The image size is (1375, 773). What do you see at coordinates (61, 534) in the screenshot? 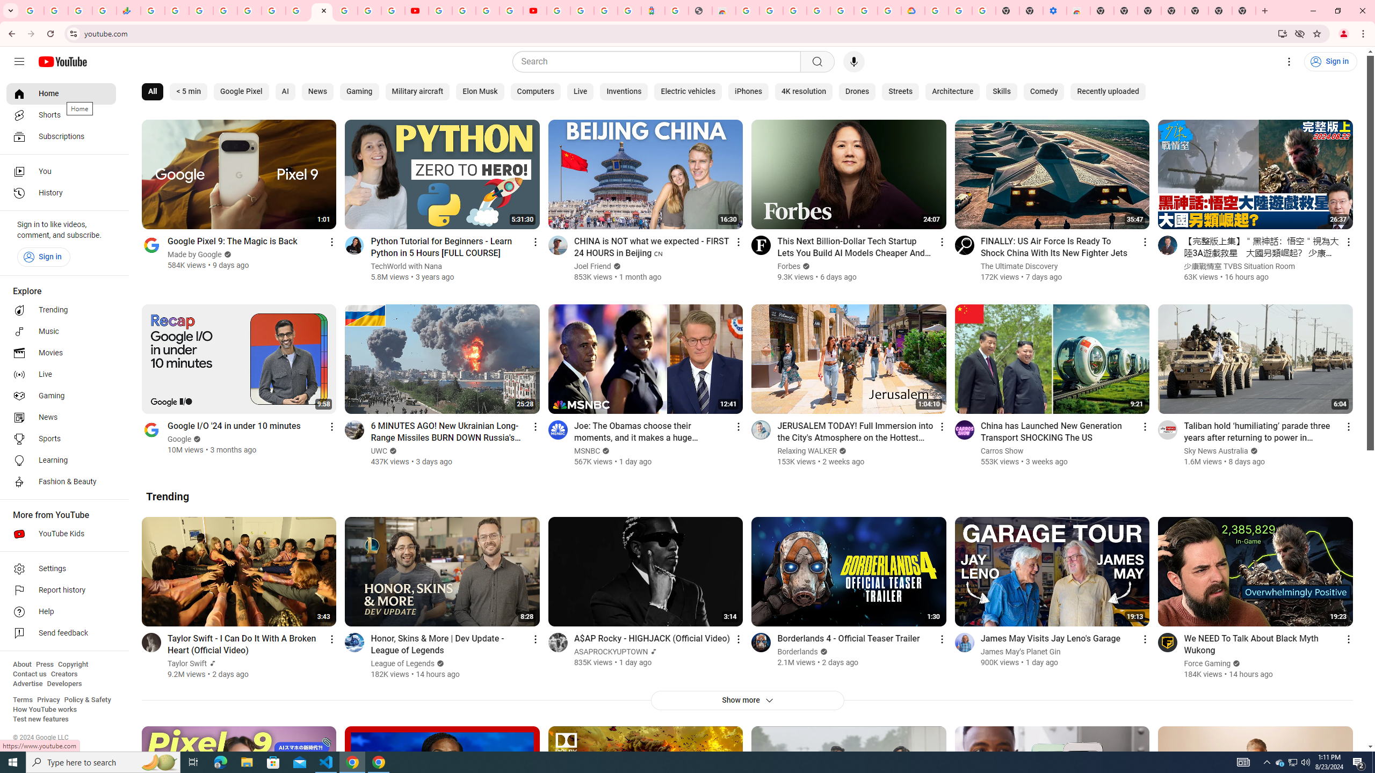
I see `YouTube Kids` at bounding box center [61, 534].